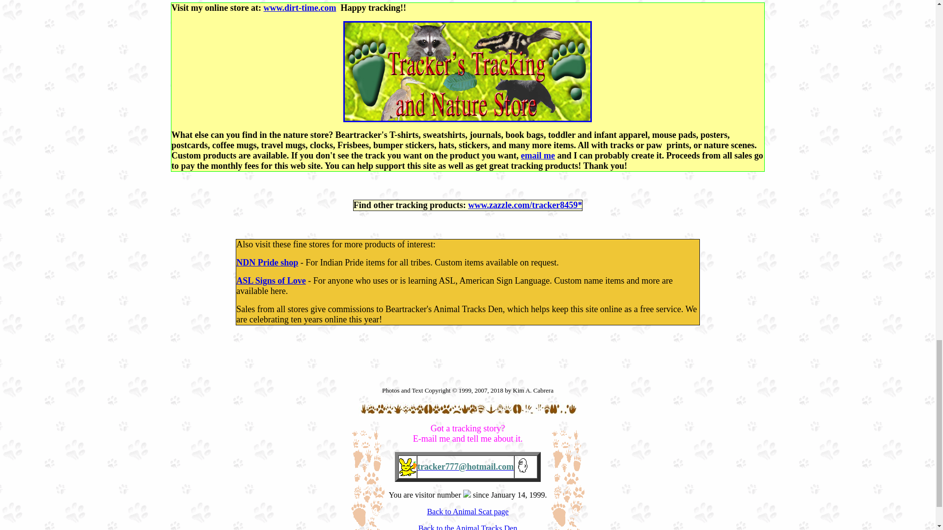  I want to click on Back to the Animal Tracks Den, so click(468, 527).